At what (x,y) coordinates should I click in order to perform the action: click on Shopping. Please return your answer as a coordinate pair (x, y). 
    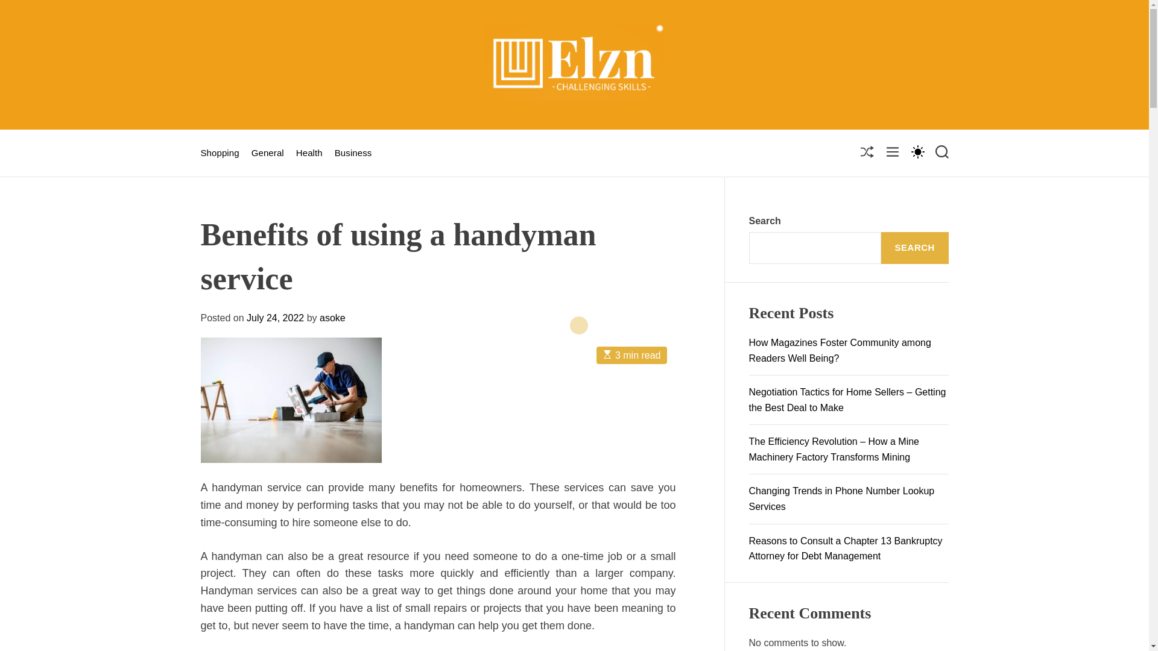
    Looking at the image, I should click on (220, 153).